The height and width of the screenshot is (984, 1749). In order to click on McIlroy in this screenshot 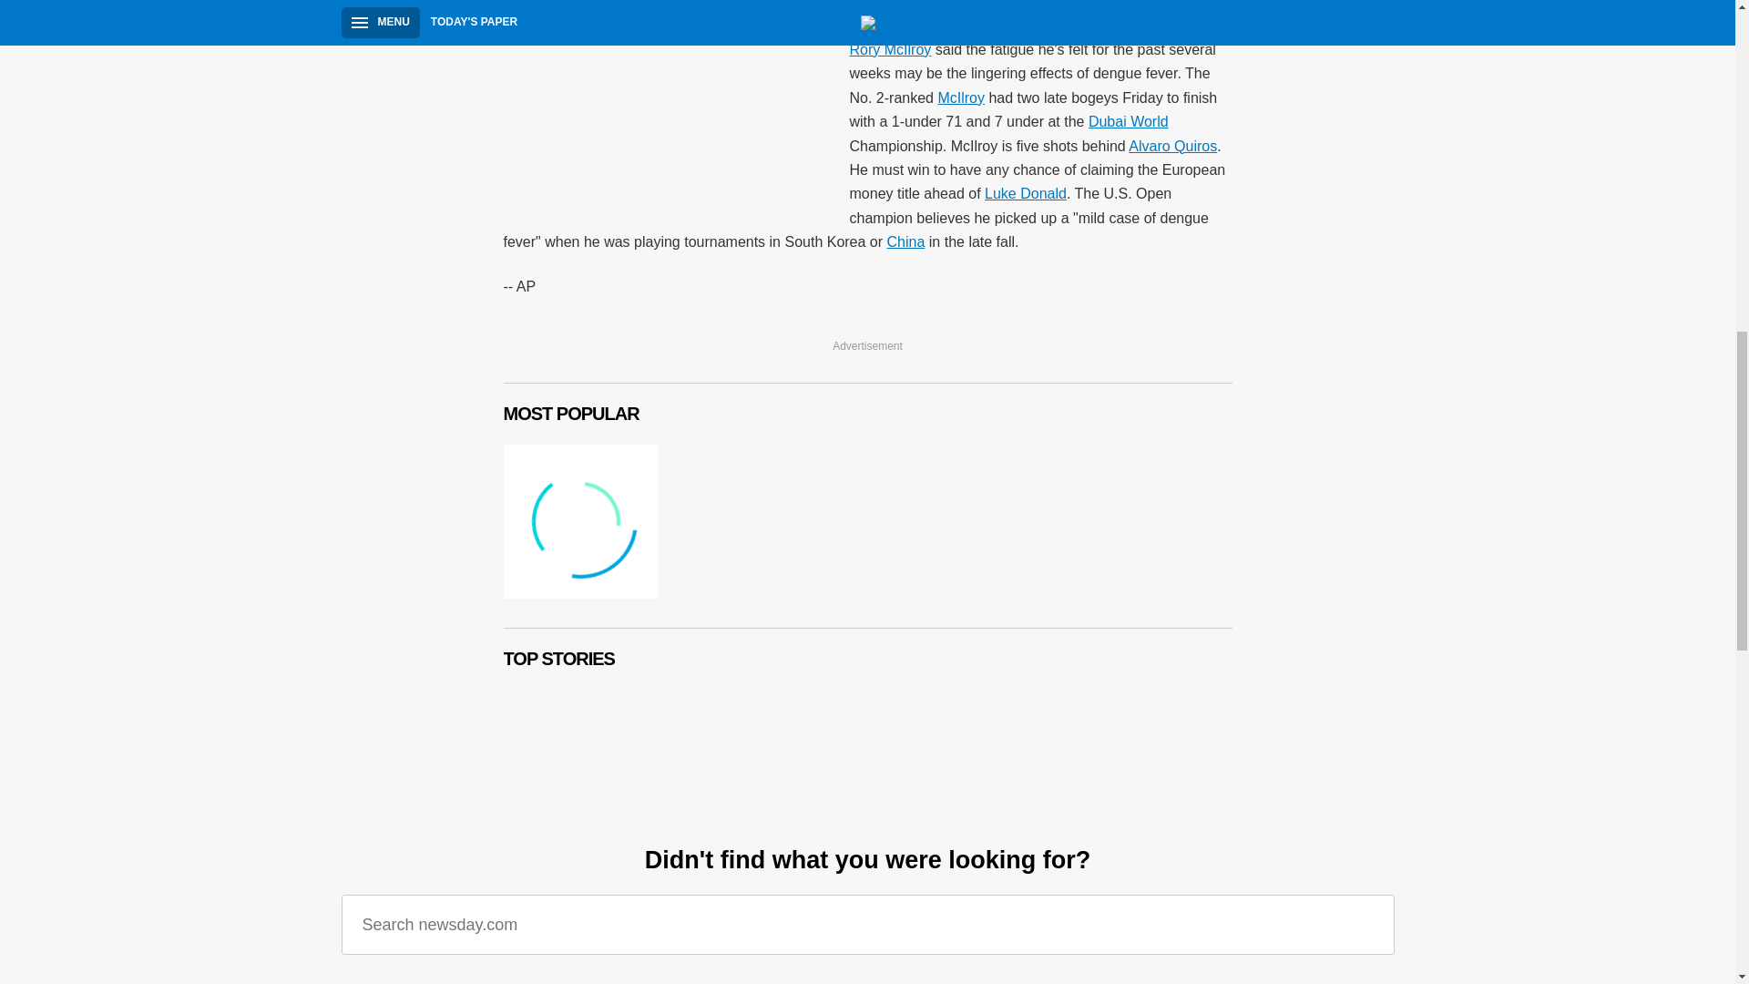, I will do `click(960, 97)`.